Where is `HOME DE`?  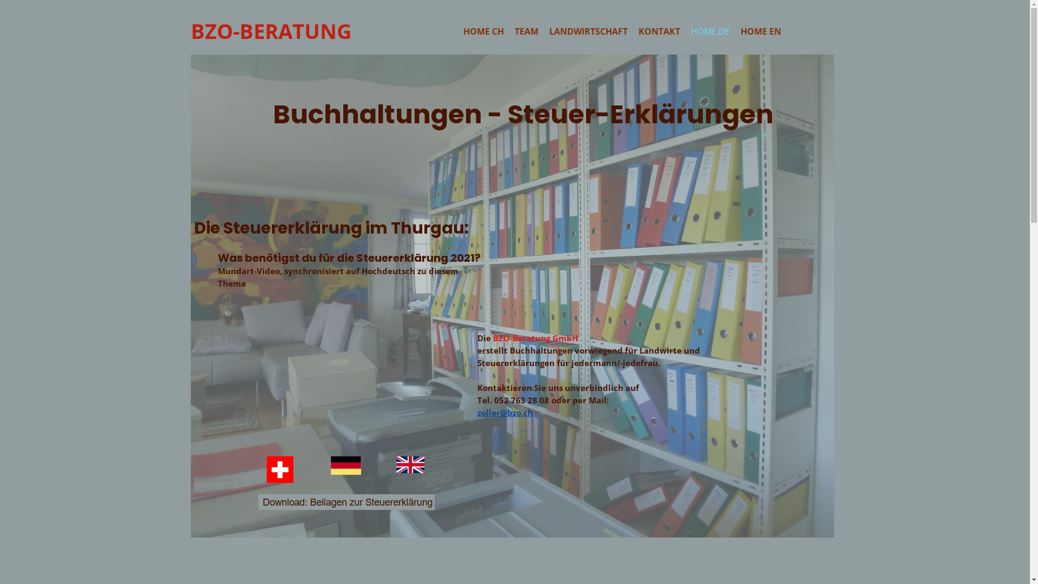
HOME DE is located at coordinates (710, 31).